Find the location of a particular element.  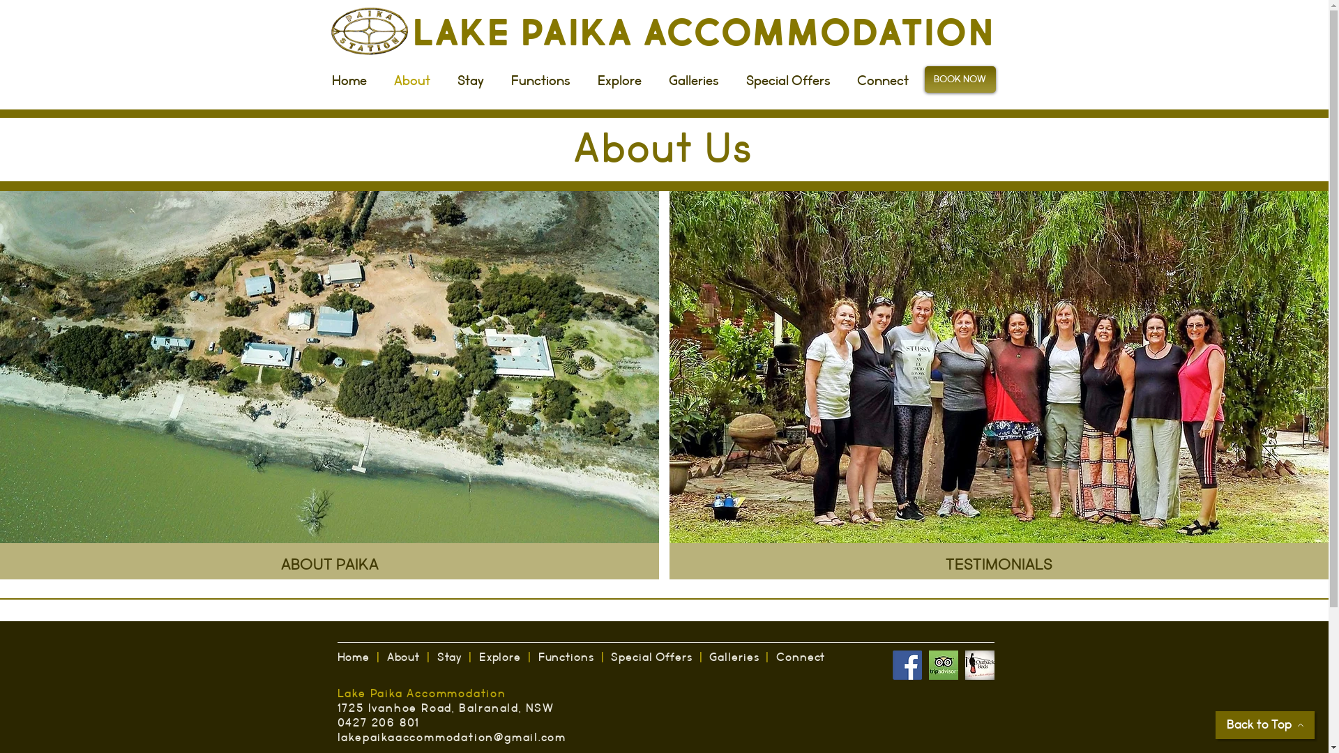

About is located at coordinates (416, 79).